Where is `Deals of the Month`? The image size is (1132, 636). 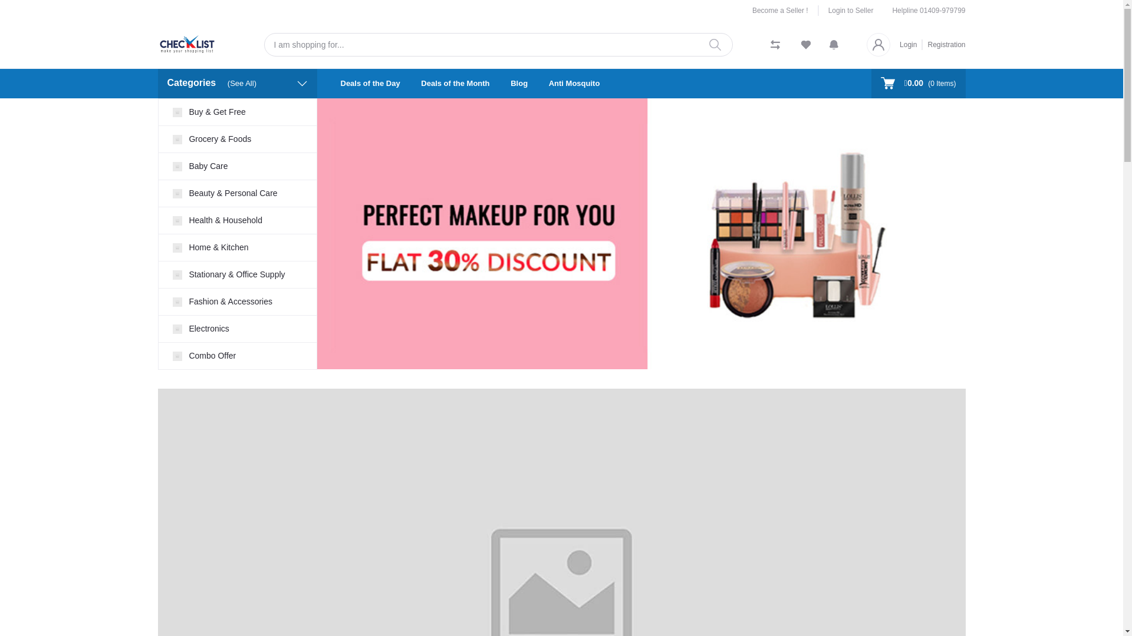 Deals of the Month is located at coordinates (455, 84).